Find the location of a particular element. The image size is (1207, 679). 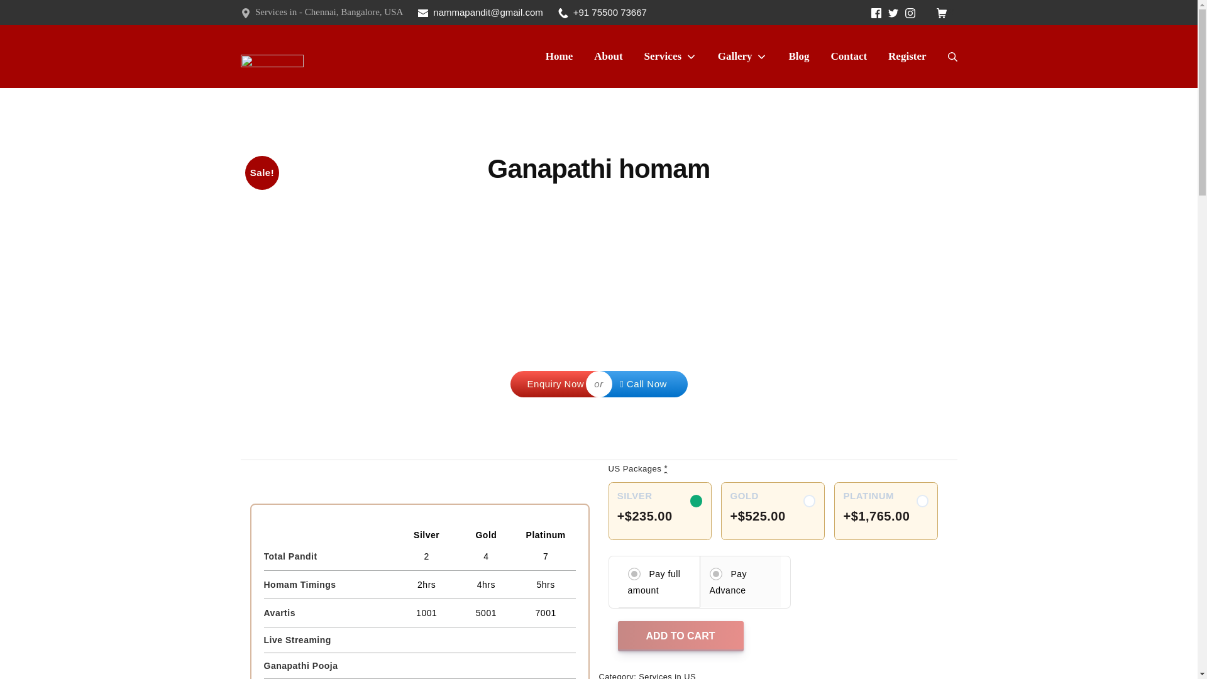

Instagram is located at coordinates (893, 13).